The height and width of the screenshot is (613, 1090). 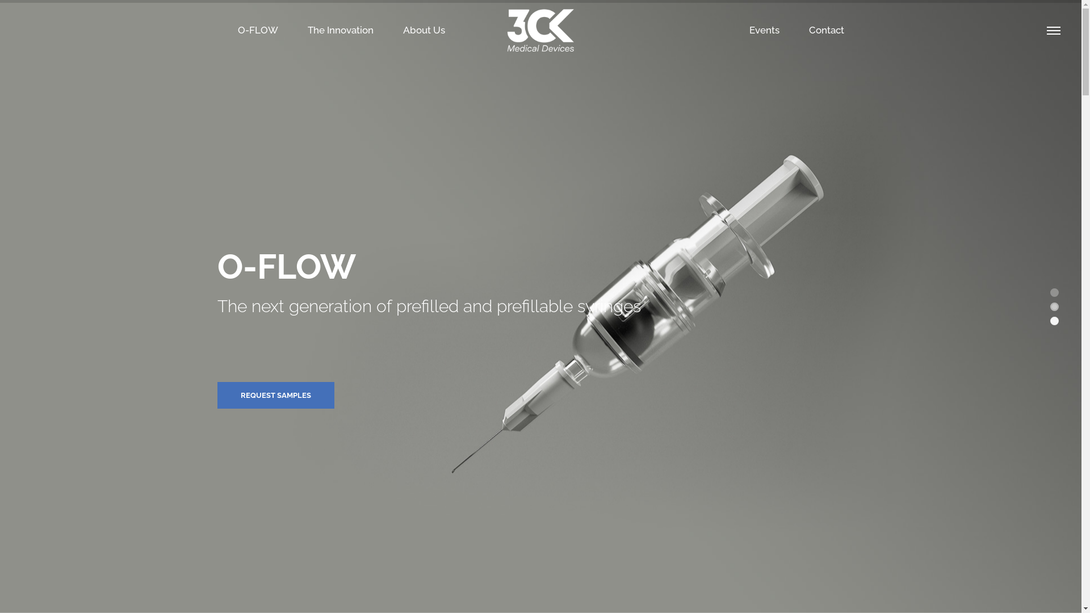 I want to click on About Us, so click(x=424, y=31).